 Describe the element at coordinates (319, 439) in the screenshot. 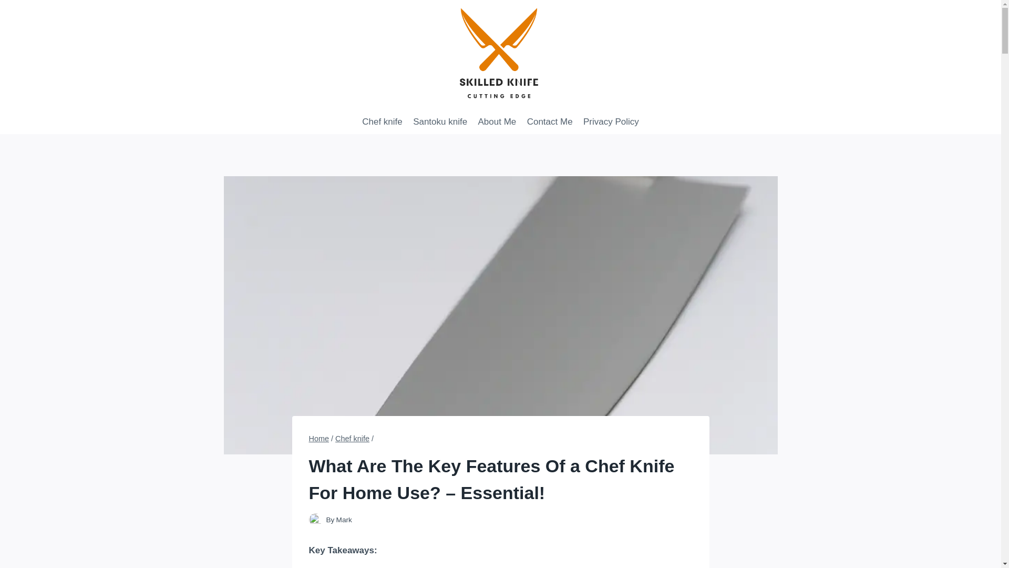

I see `Home` at that location.